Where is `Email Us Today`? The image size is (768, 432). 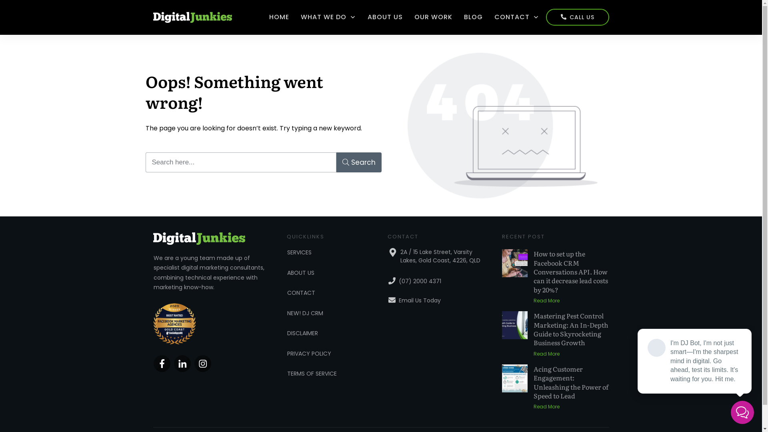
Email Us Today is located at coordinates (420, 300).